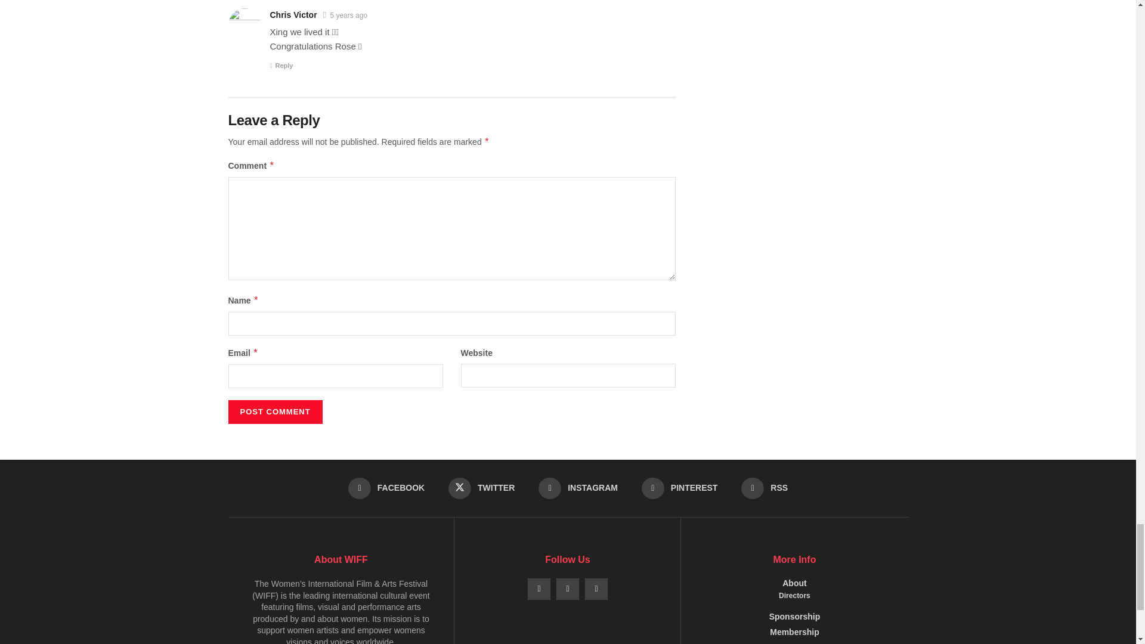 The image size is (1145, 644). What do you see at coordinates (274, 411) in the screenshot?
I see `Post Comment` at bounding box center [274, 411].